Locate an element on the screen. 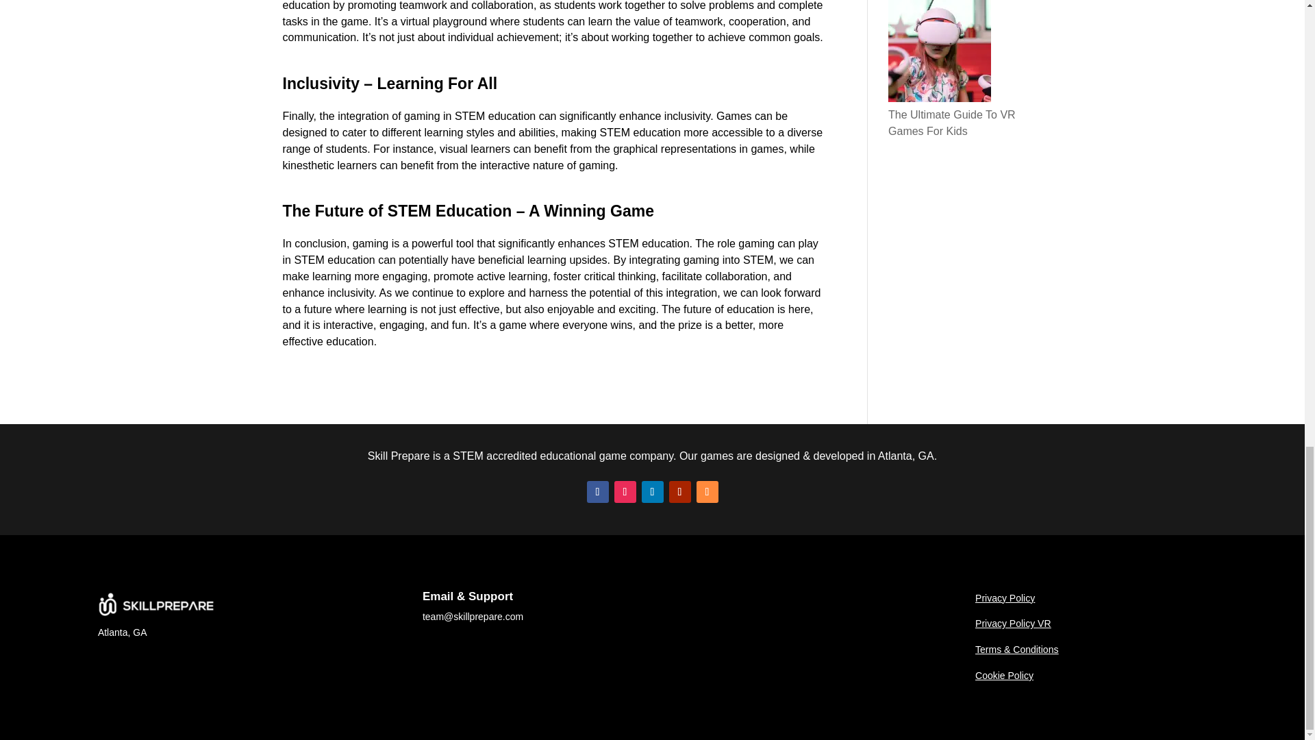  Follow on Instagram is located at coordinates (625, 492).